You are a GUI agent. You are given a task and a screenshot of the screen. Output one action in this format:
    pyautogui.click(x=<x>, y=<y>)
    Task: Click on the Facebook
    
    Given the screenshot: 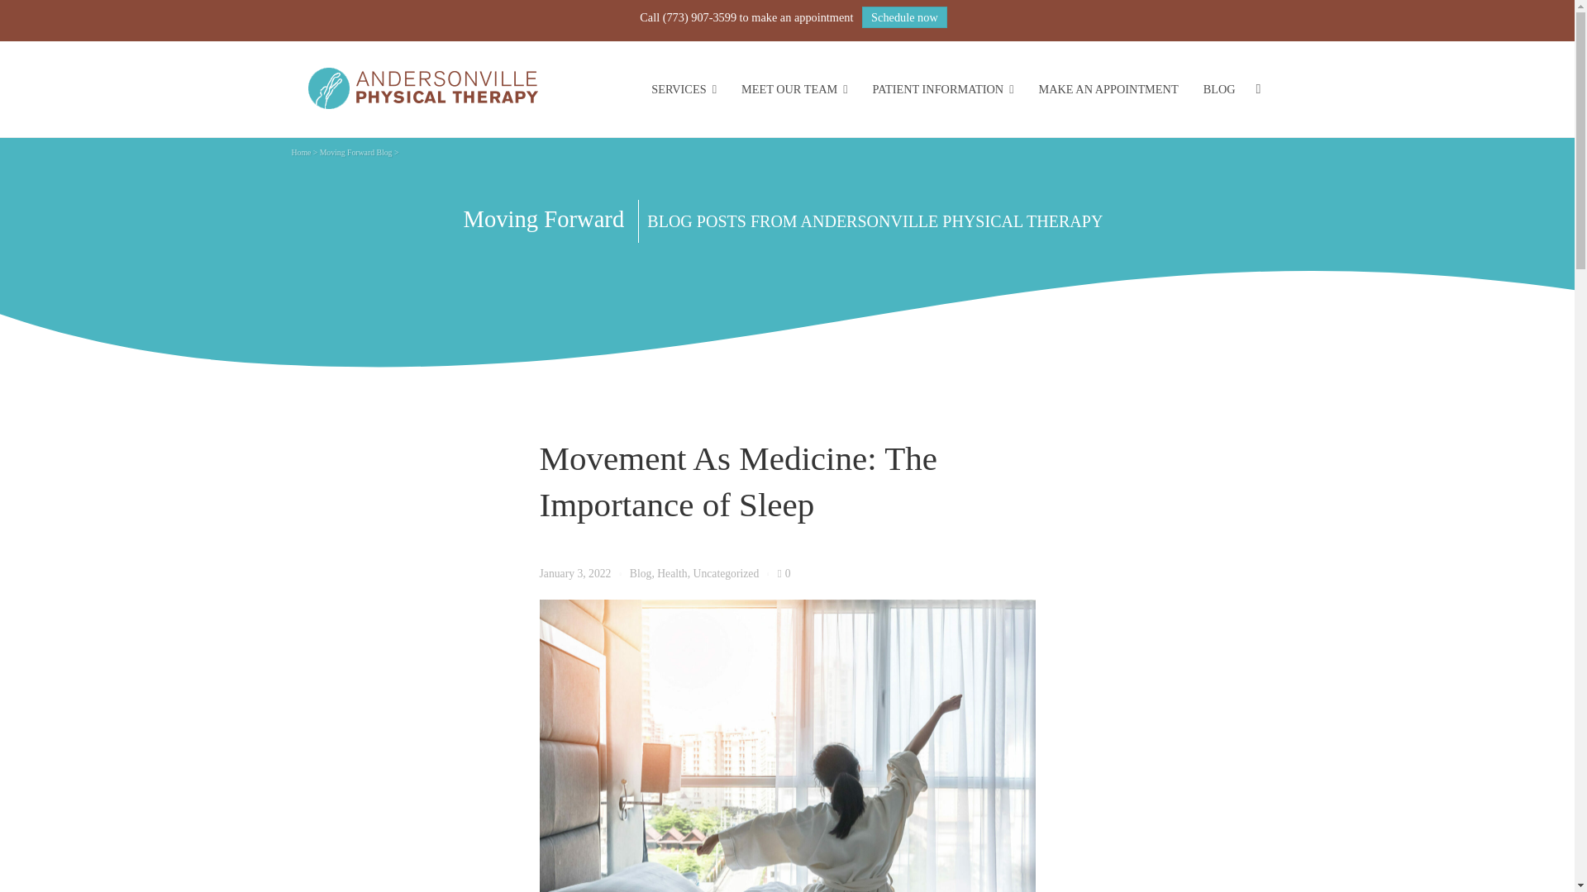 What is the action you would take?
    pyautogui.click(x=1157, y=862)
    